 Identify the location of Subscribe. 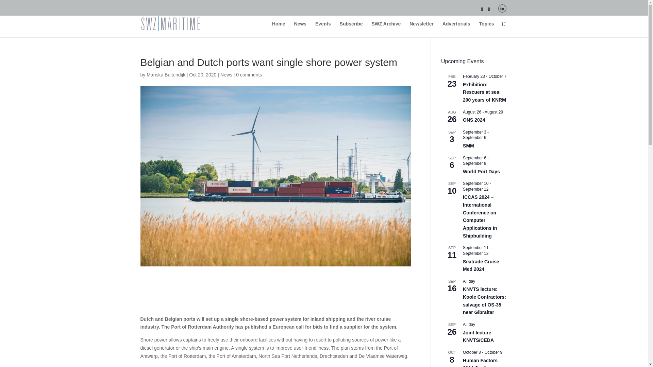
(351, 29).